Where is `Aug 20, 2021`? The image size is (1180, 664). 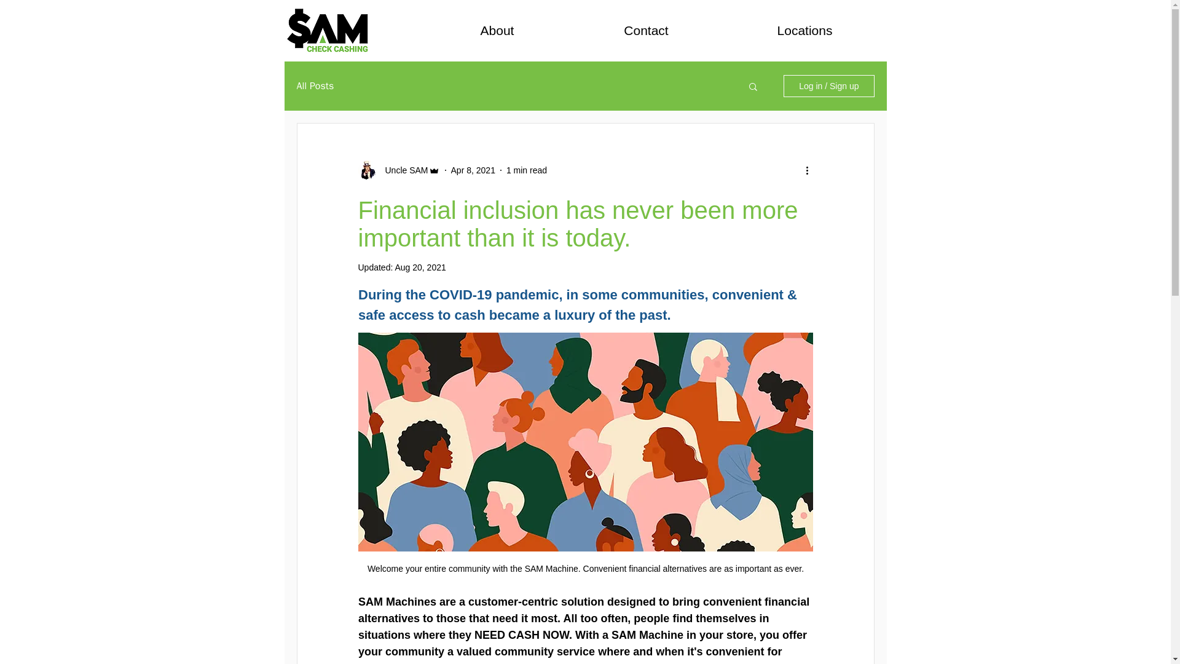
Aug 20, 2021 is located at coordinates (420, 267).